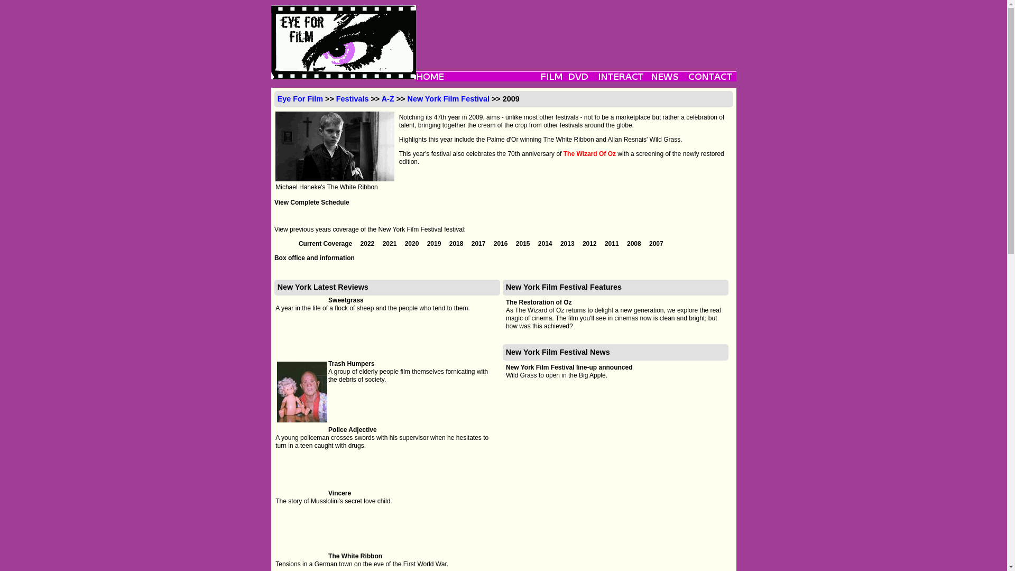 This screenshot has height=571, width=1015. I want to click on 2020, so click(413, 243).